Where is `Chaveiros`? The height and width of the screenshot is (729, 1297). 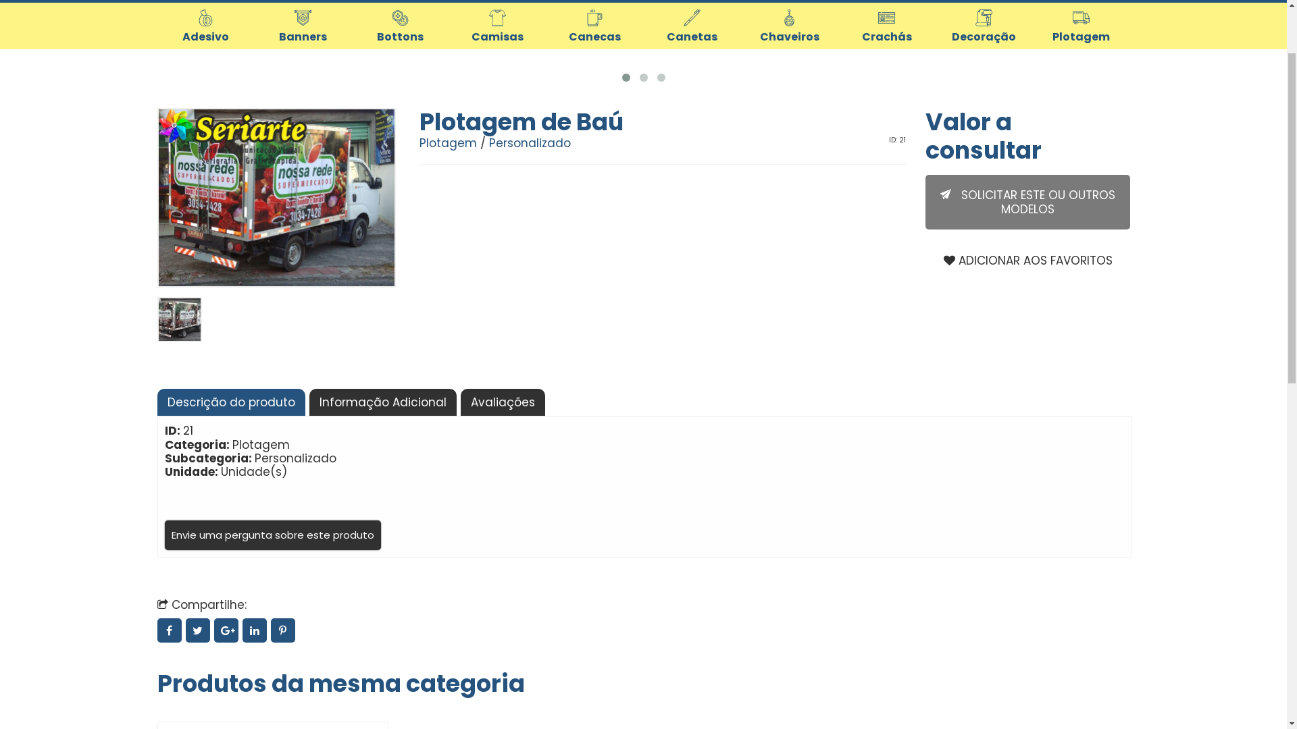
Chaveiros is located at coordinates (789, 123).